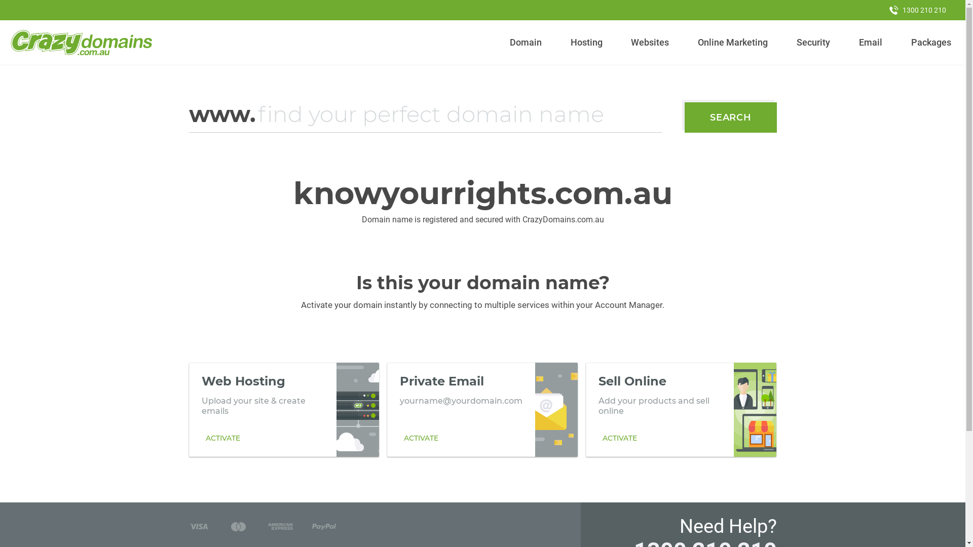 The width and height of the screenshot is (973, 547). What do you see at coordinates (733, 43) in the screenshot?
I see `Online Marketing` at bounding box center [733, 43].